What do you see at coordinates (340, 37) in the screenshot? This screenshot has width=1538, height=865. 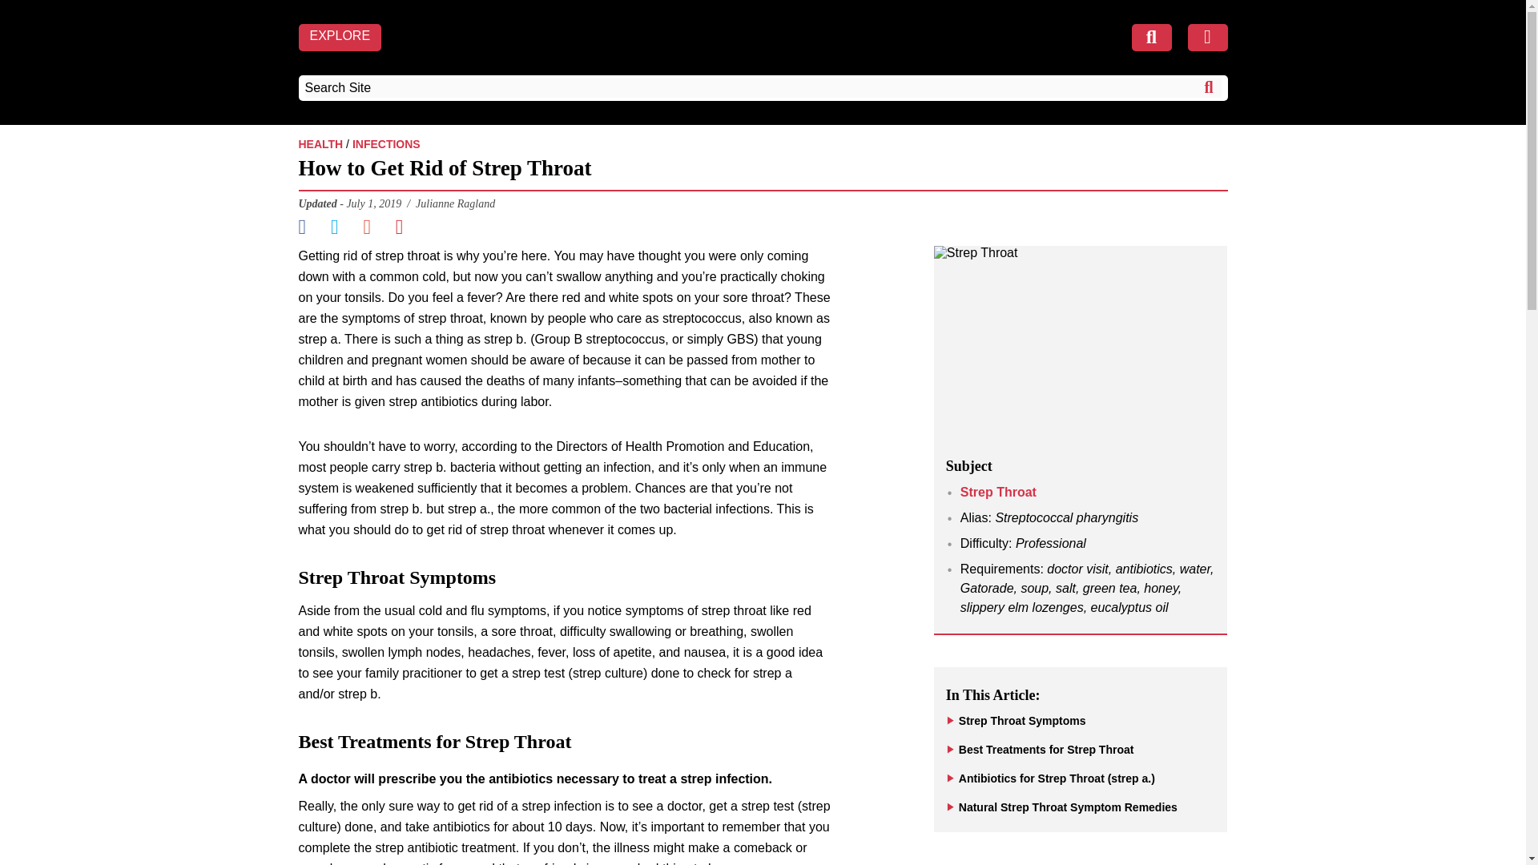 I see `EXPLORE` at bounding box center [340, 37].